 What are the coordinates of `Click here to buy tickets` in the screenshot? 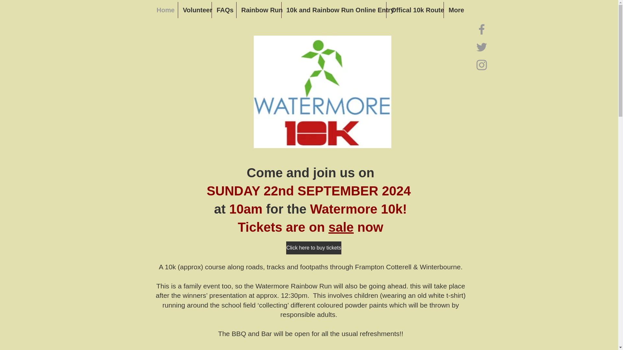 It's located at (313, 248).